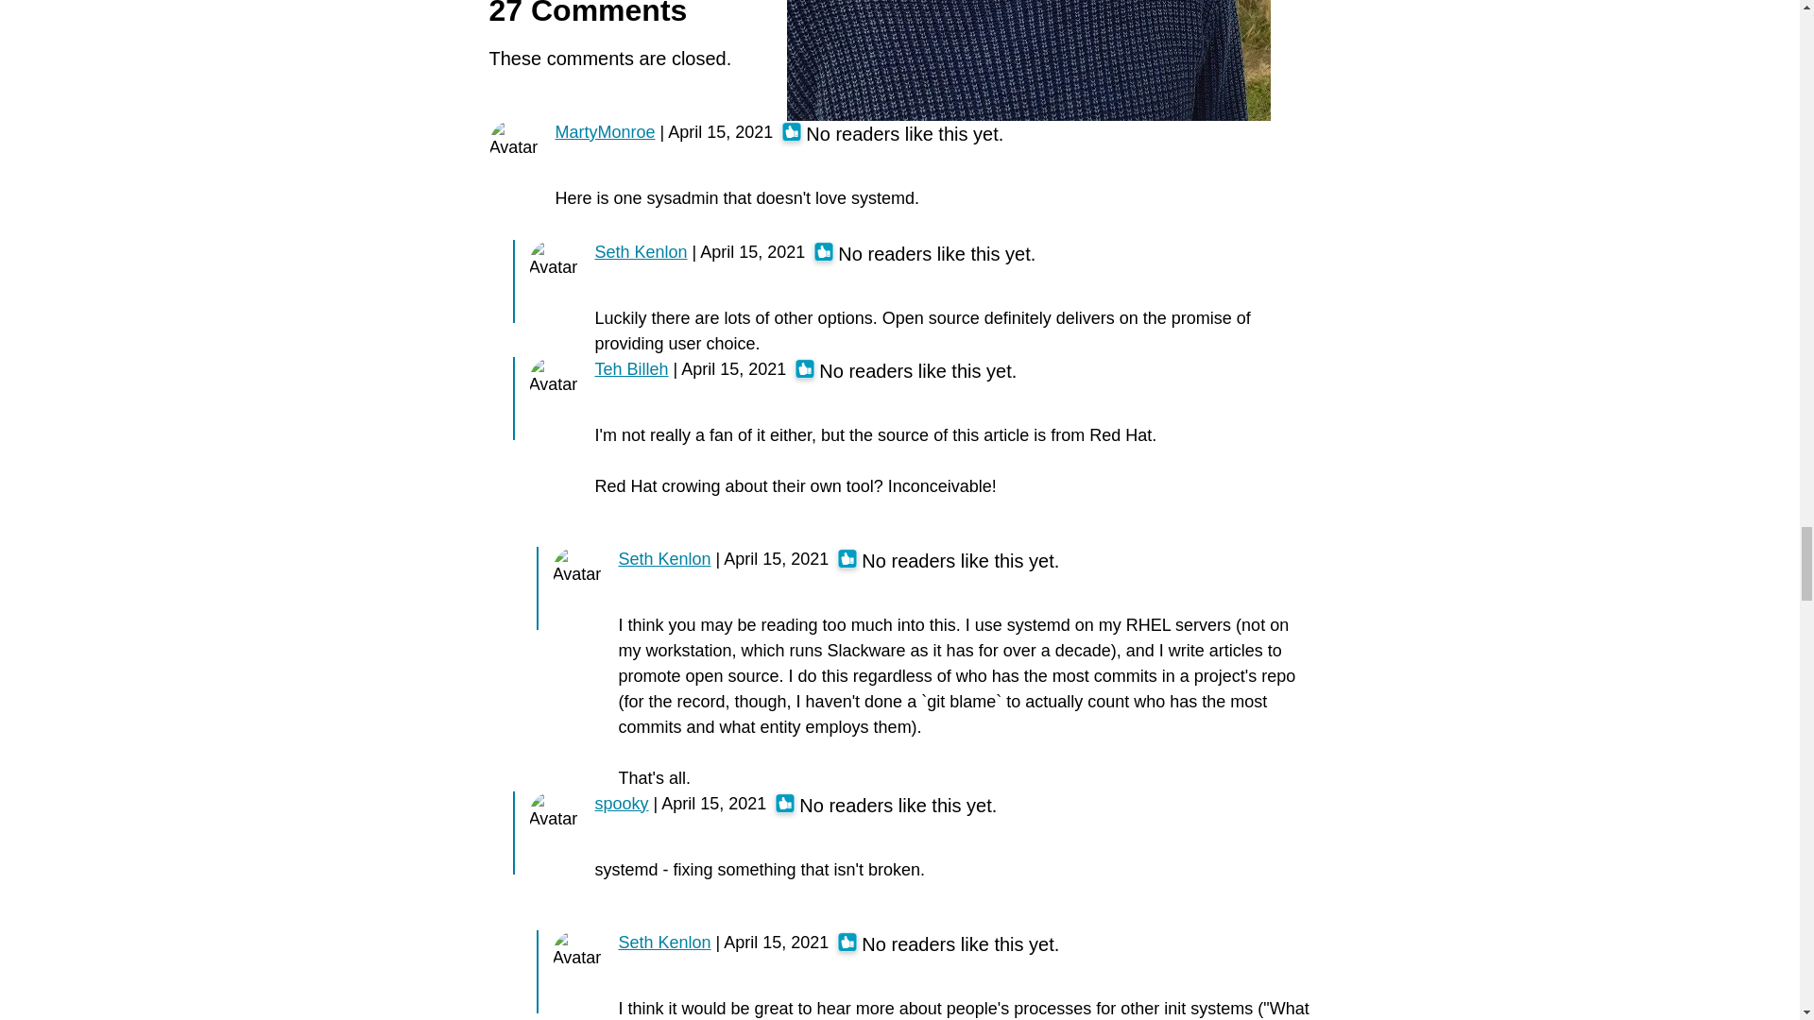 This screenshot has width=1814, height=1020. I want to click on Avatar, so click(575, 950).